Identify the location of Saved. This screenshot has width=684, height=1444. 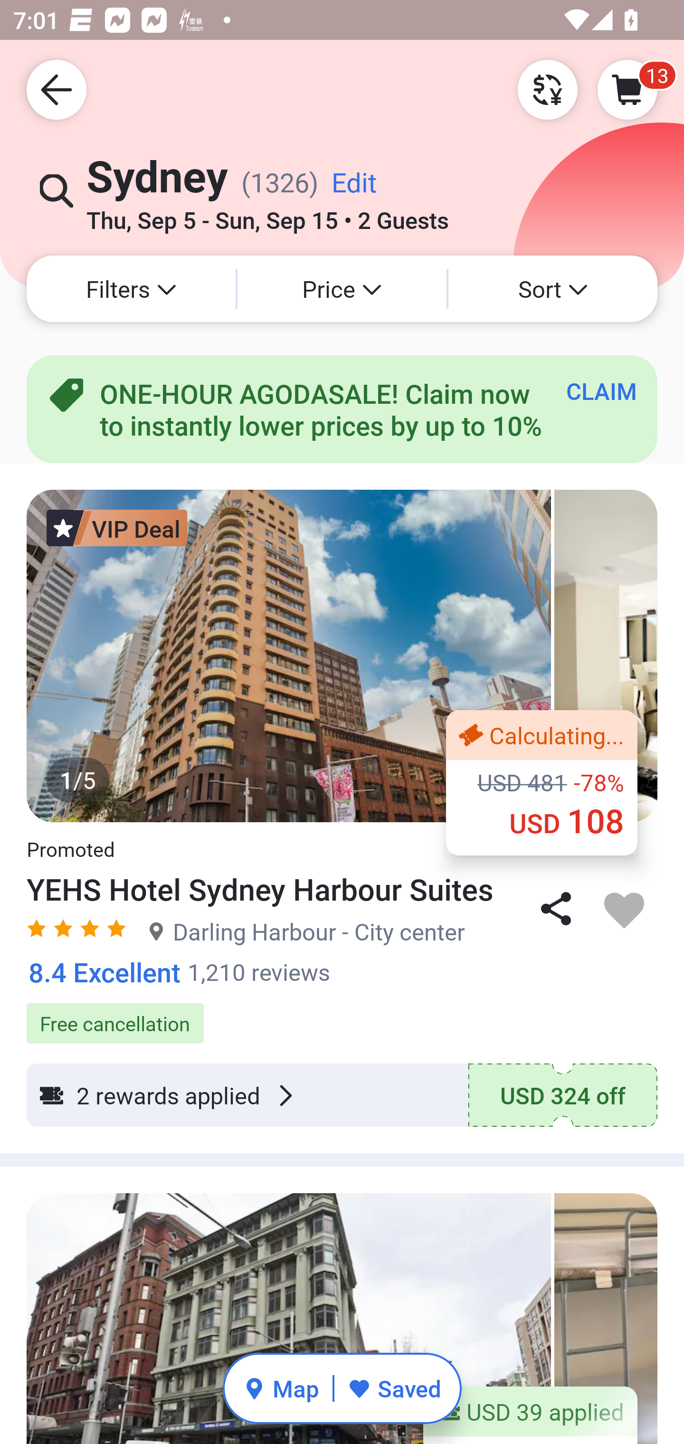
(394, 1388).